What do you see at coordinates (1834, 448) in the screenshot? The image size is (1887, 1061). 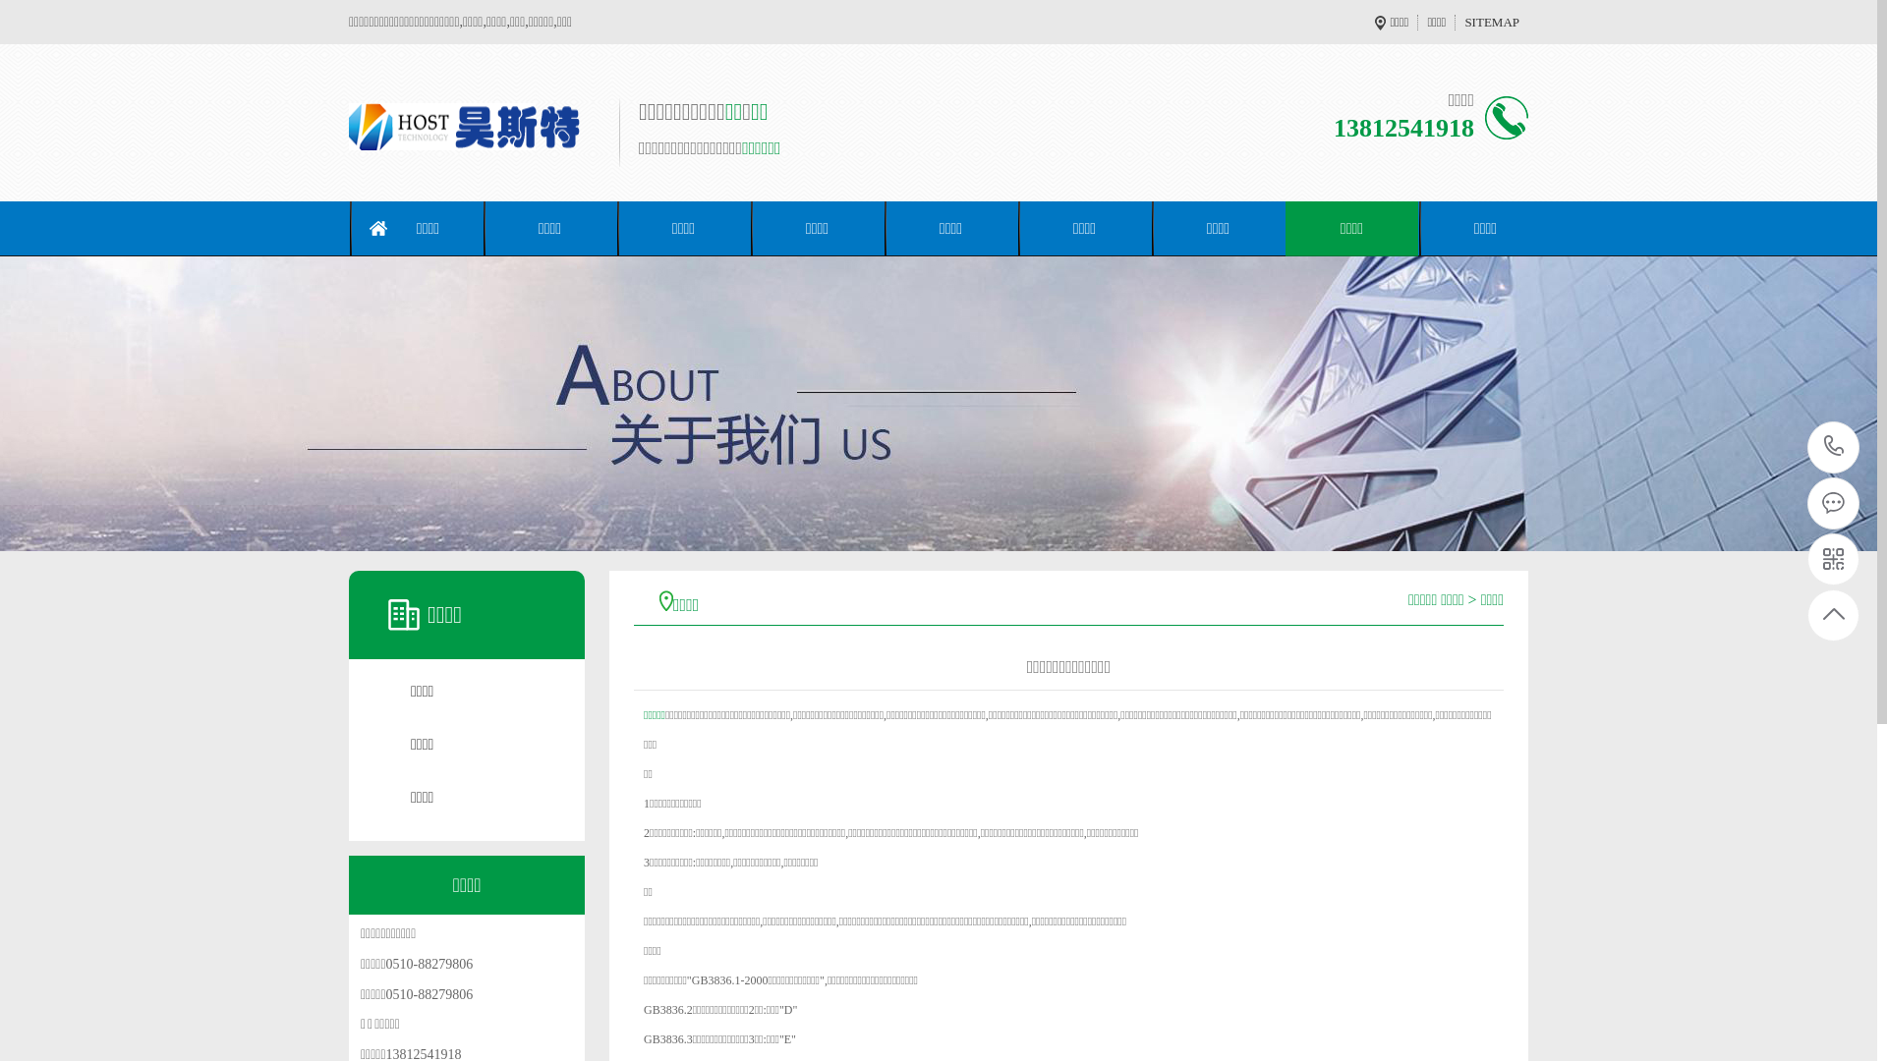 I see `13812541918` at bounding box center [1834, 448].